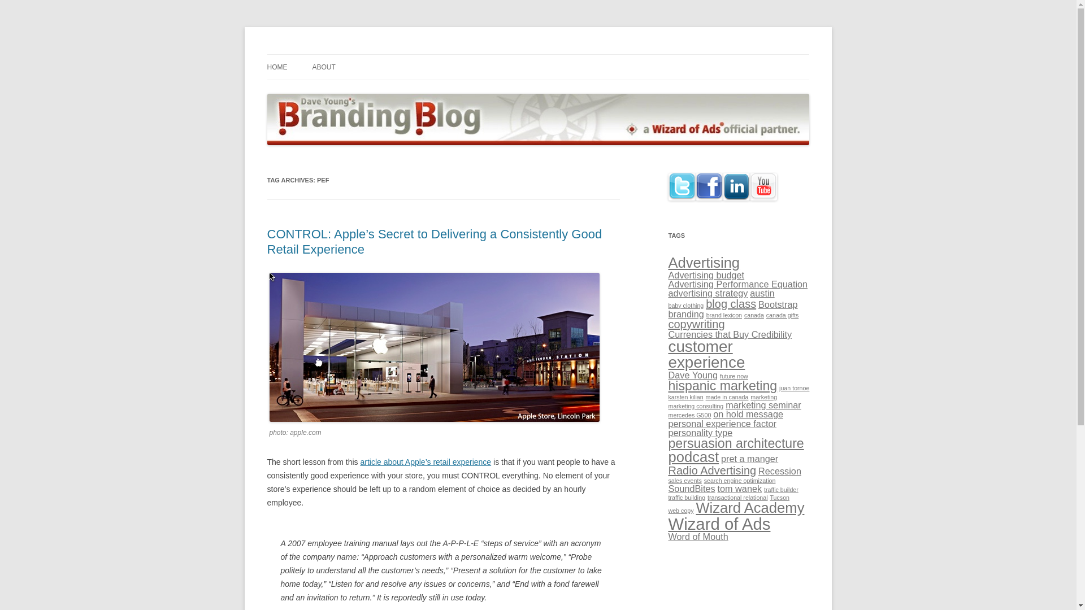  What do you see at coordinates (737, 284) in the screenshot?
I see `Advertising Performance Equation` at bounding box center [737, 284].